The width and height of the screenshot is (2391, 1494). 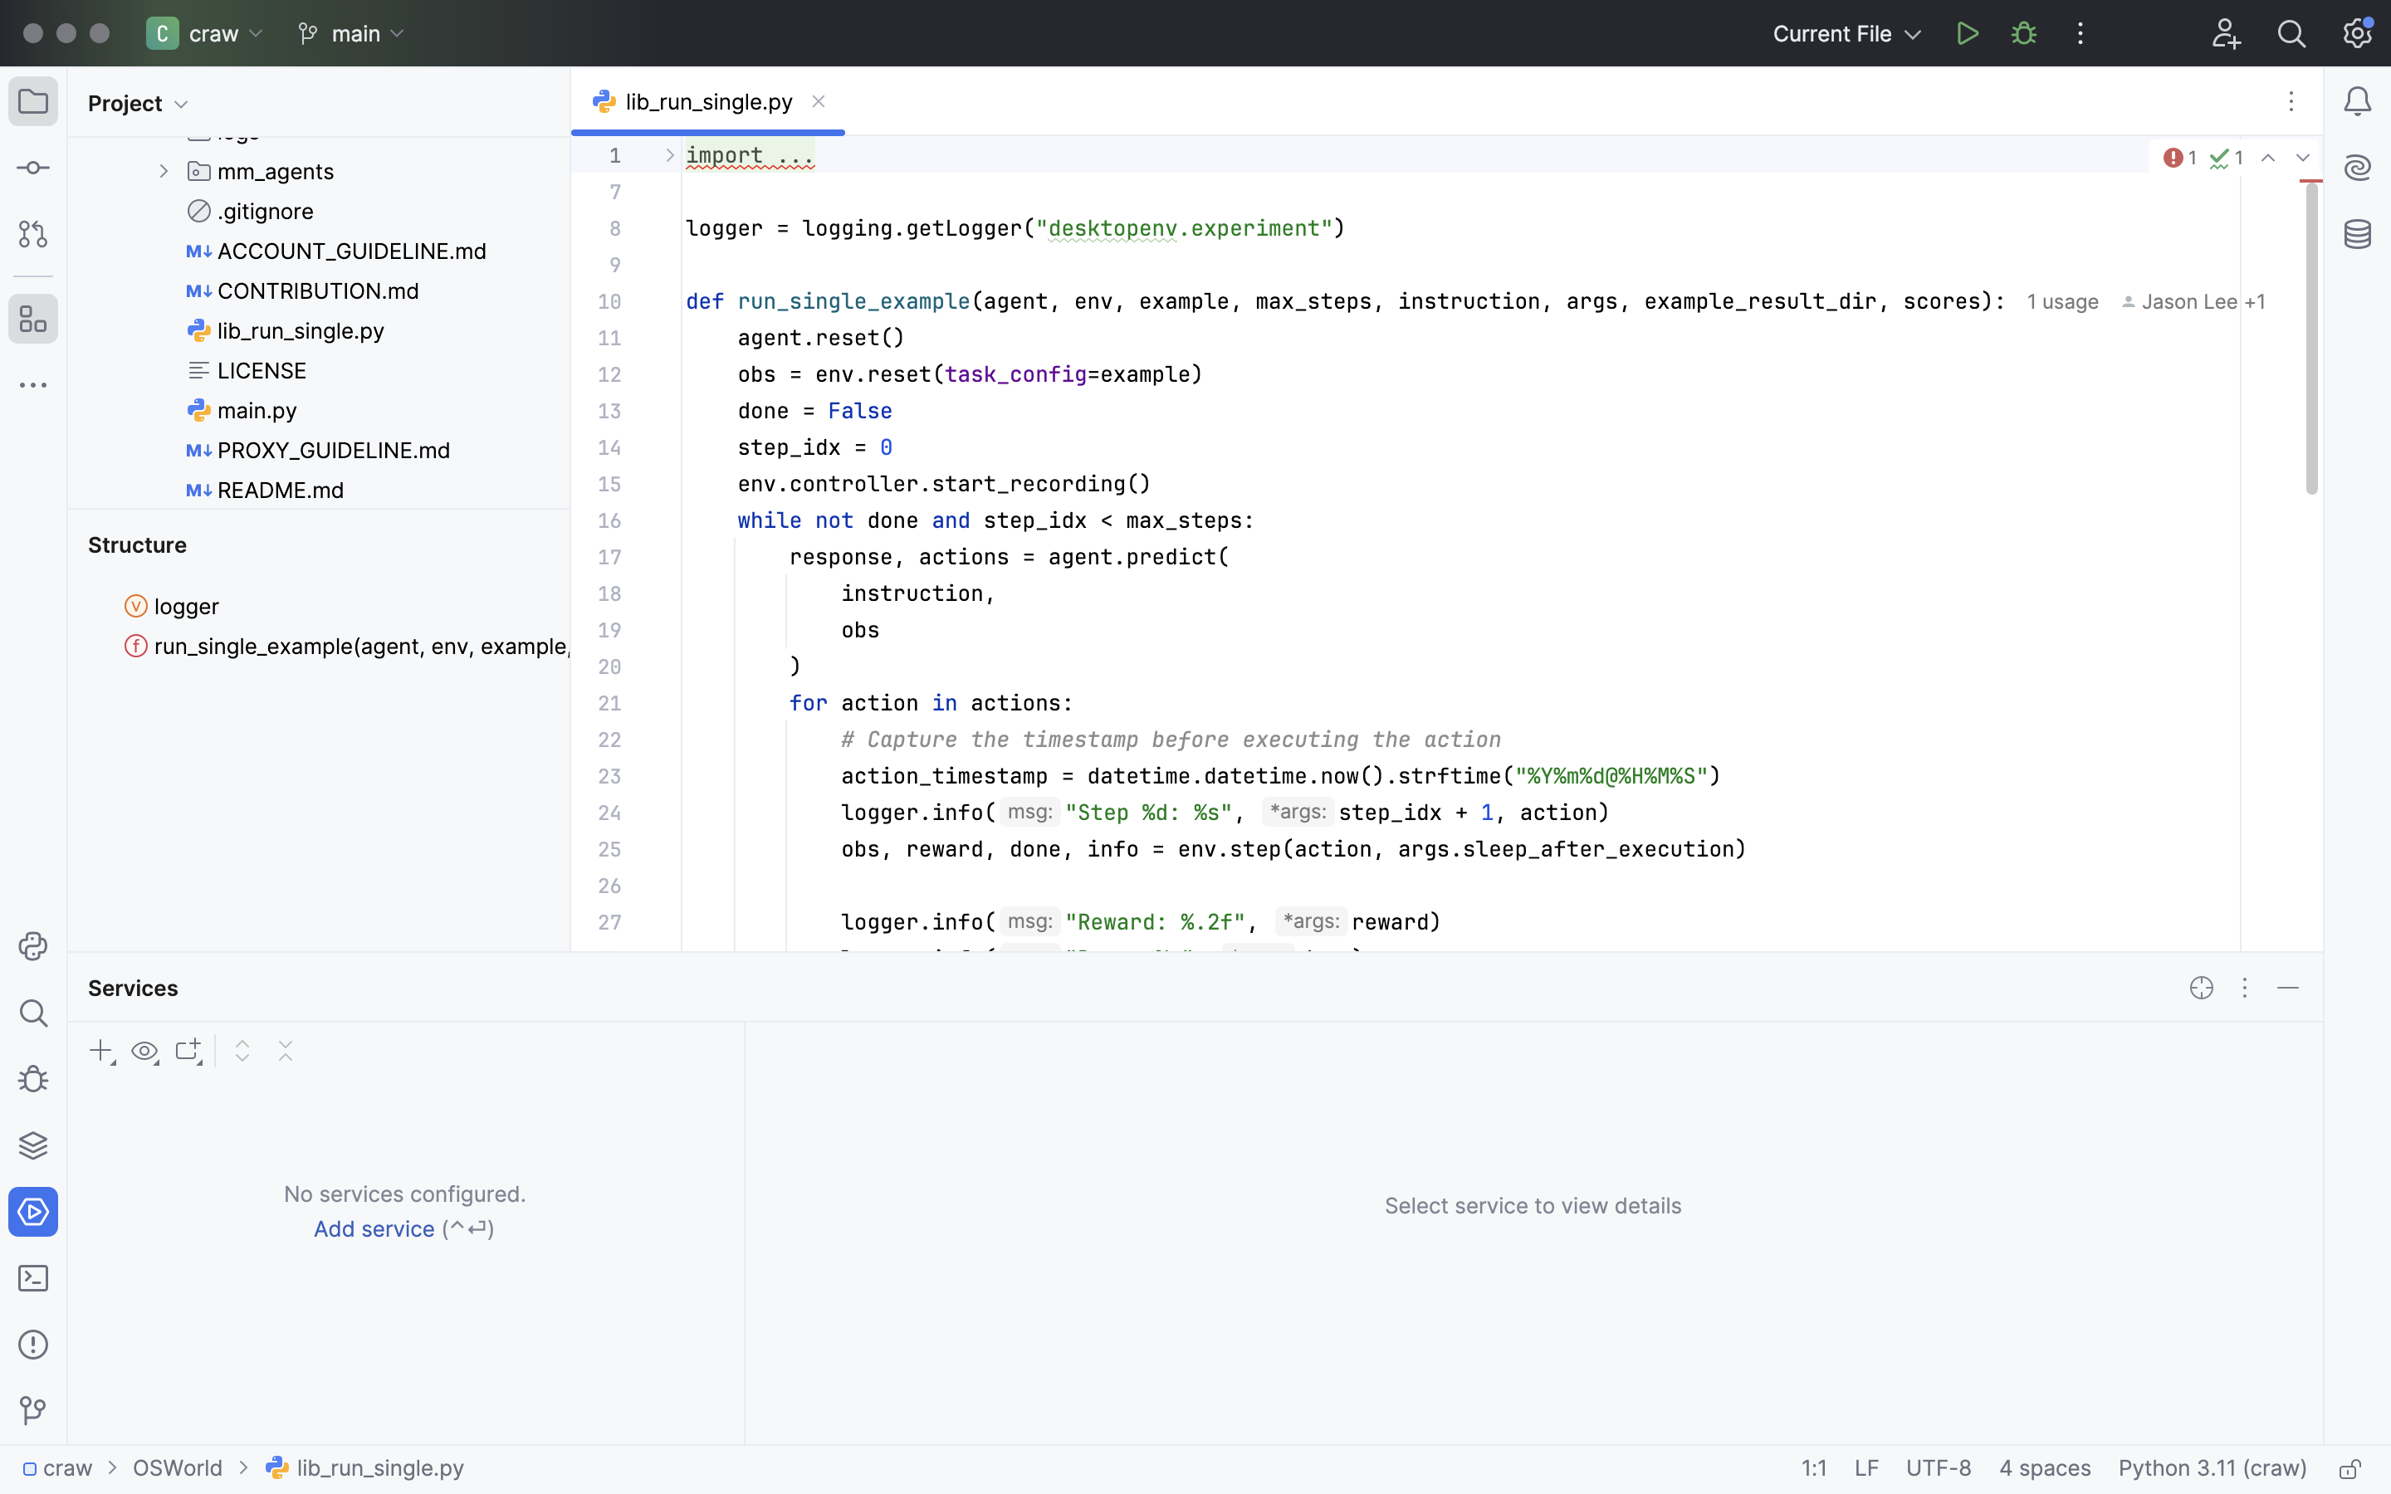 What do you see at coordinates (2046, 1470) in the screenshot?
I see `4 spaces` at bounding box center [2046, 1470].